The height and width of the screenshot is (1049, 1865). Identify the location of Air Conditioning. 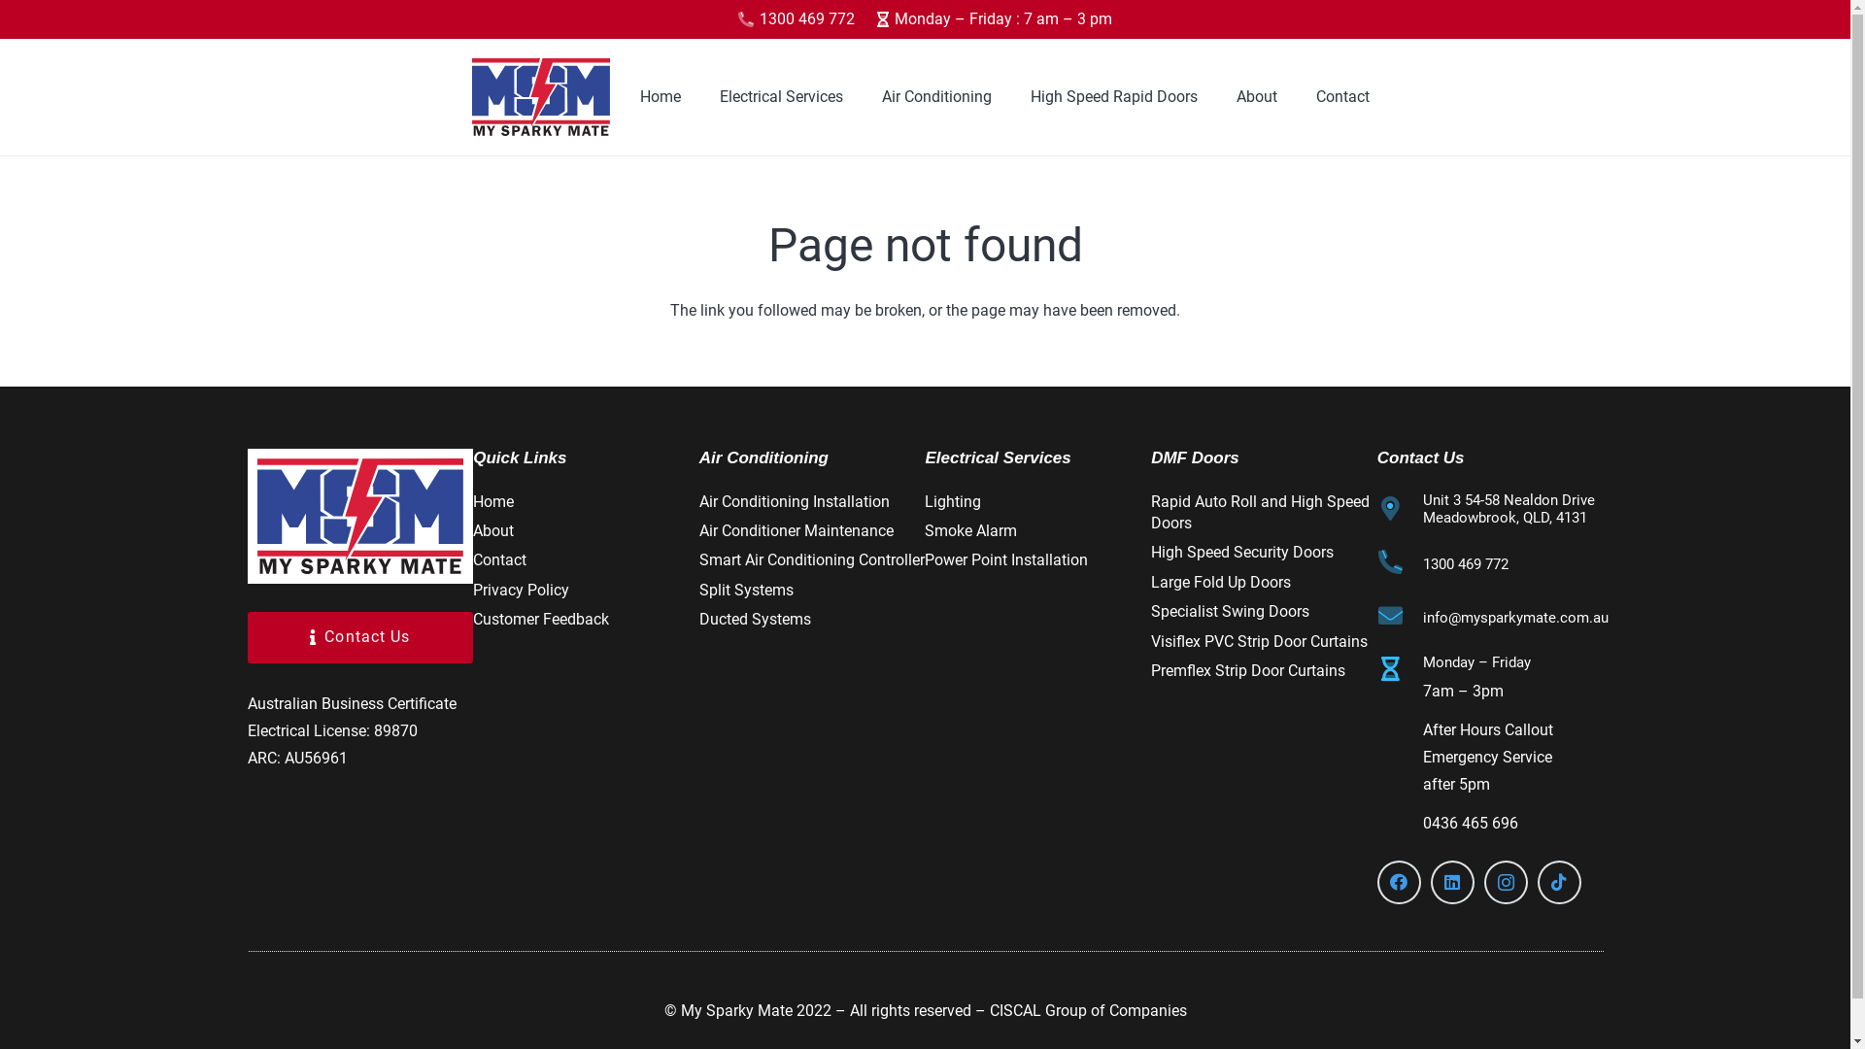
(936, 97).